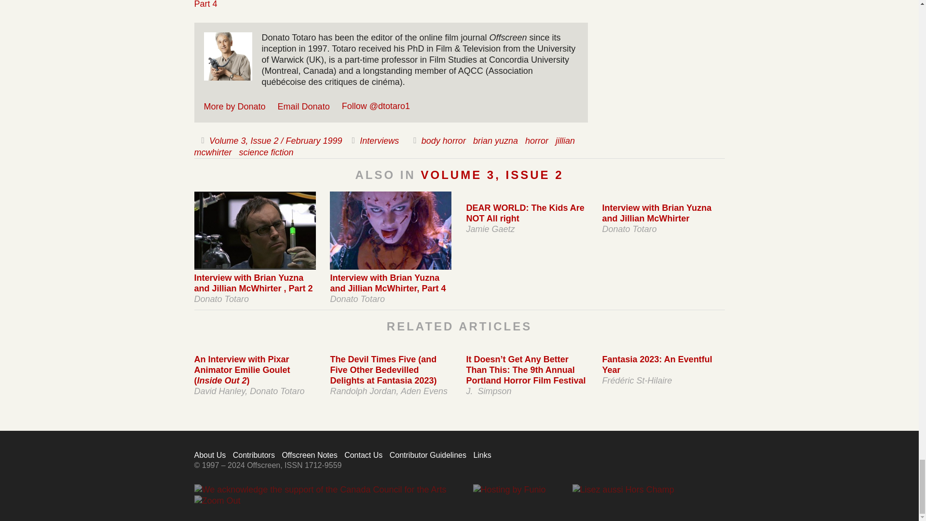  Describe the element at coordinates (443, 141) in the screenshot. I see `body horror` at that location.